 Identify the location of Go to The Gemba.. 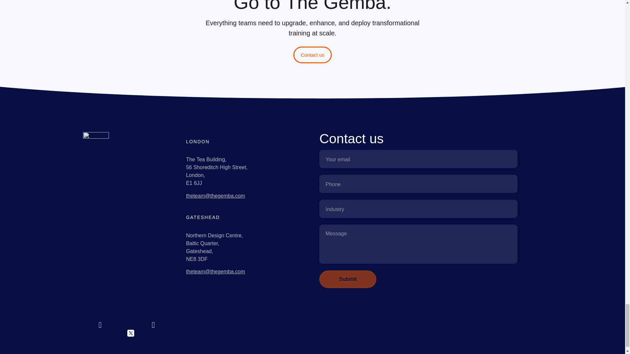
(312, 9).